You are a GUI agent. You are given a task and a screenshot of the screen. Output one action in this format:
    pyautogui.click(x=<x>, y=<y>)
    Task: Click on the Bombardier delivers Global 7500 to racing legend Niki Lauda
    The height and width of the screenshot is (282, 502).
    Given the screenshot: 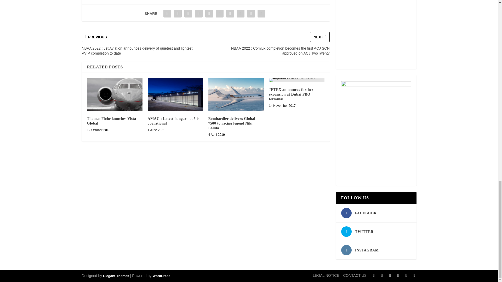 What is the action you would take?
    pyautogui.click(x=236, y=95)
    